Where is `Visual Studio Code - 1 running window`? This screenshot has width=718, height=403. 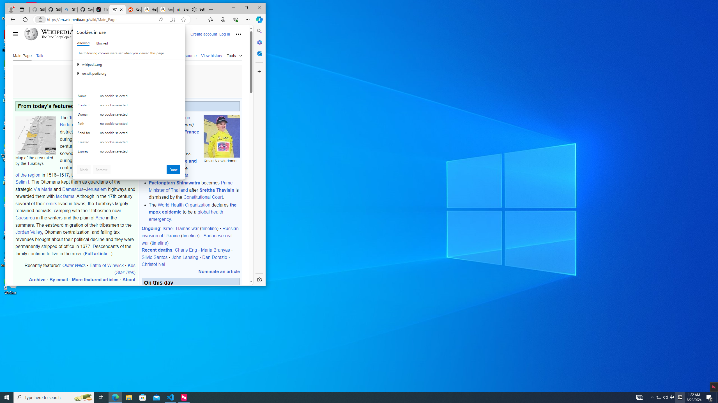
Visual Studio Code - 1 running window is located at coordinates (84, 43).